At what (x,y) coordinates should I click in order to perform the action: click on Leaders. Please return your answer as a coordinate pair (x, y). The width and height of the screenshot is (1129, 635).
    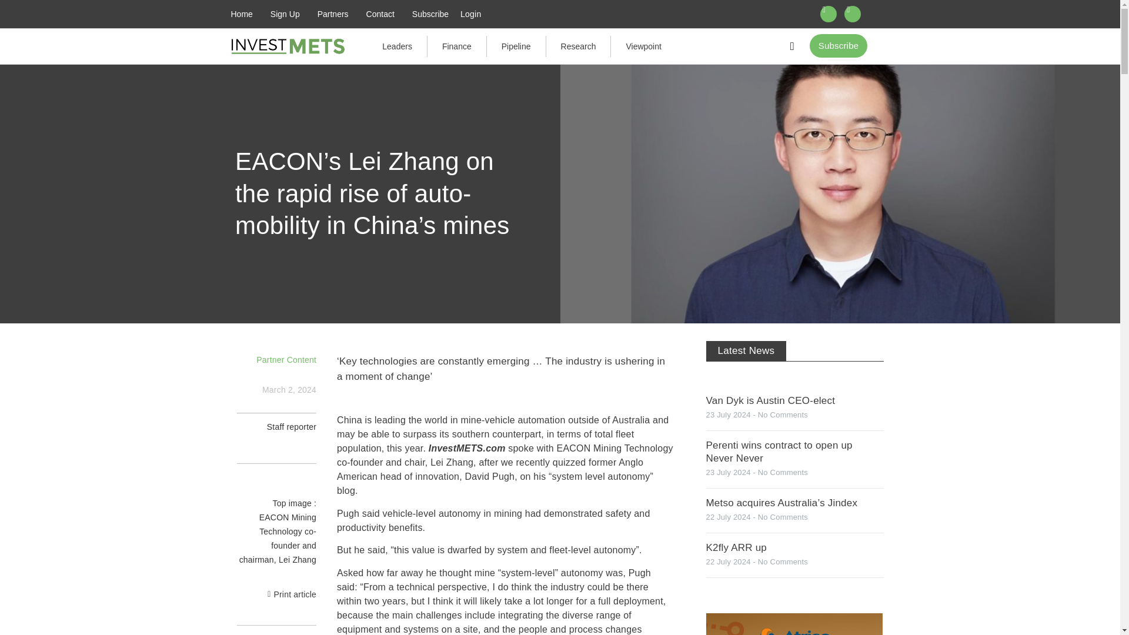
    Looking at the image, I should click on (397, 46).